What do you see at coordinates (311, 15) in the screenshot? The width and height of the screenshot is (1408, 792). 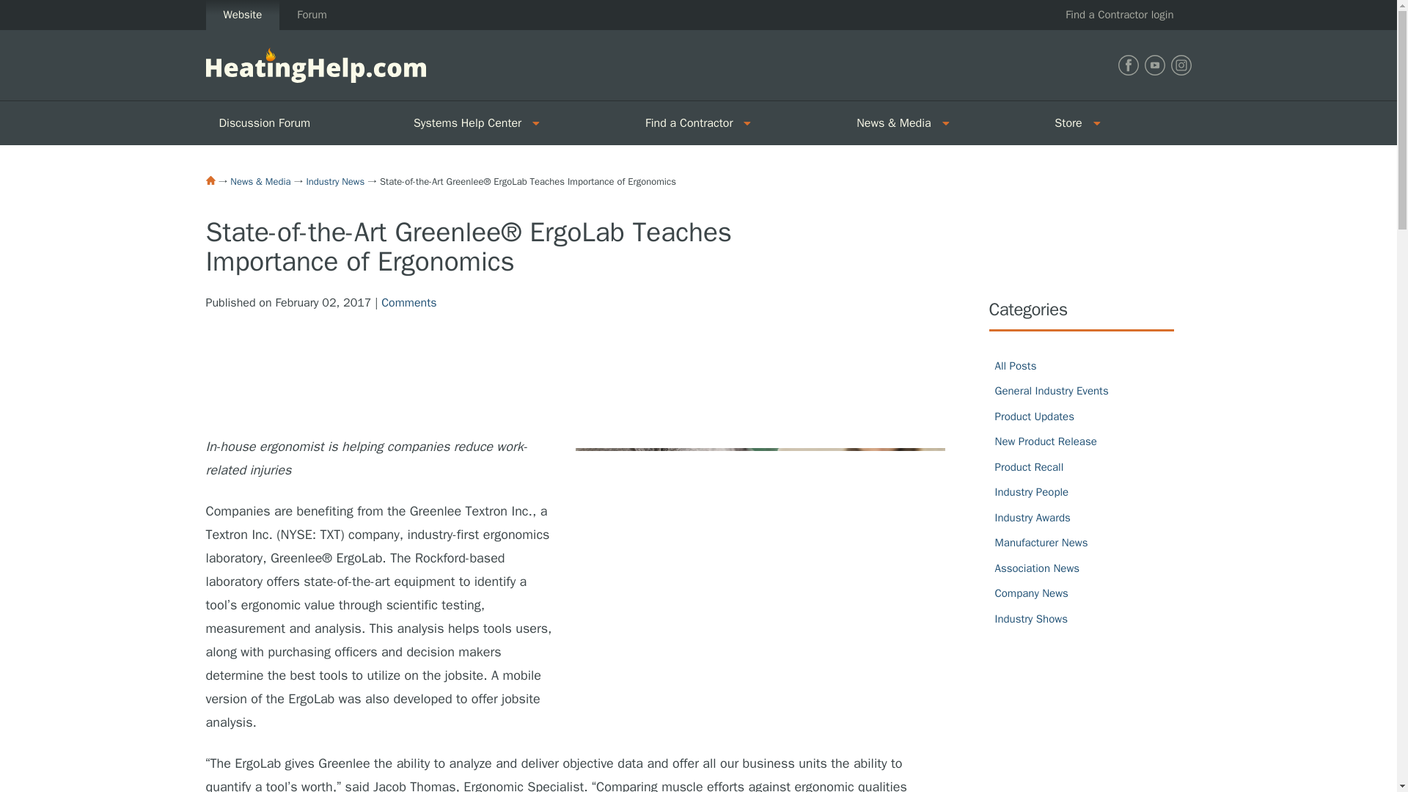 I see `Forum` at bounding box center [311, 15].